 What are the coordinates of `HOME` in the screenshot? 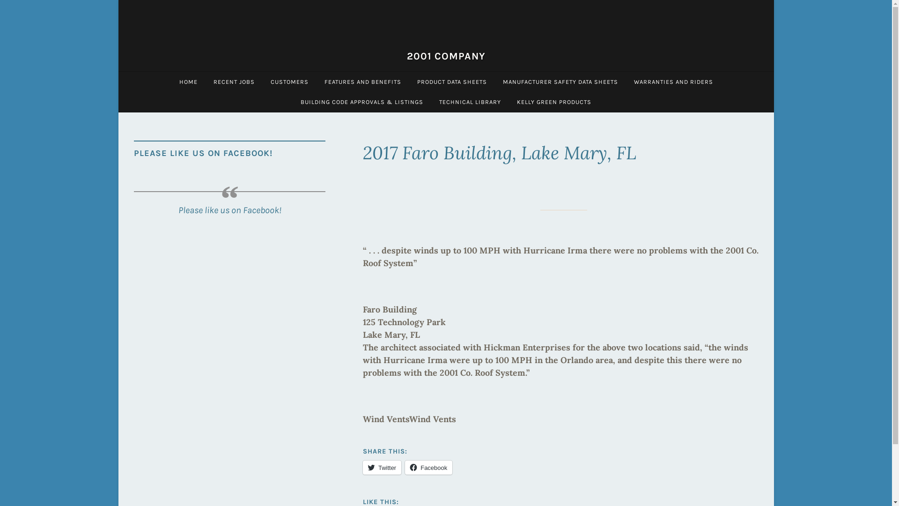 It's located at (188, 82).